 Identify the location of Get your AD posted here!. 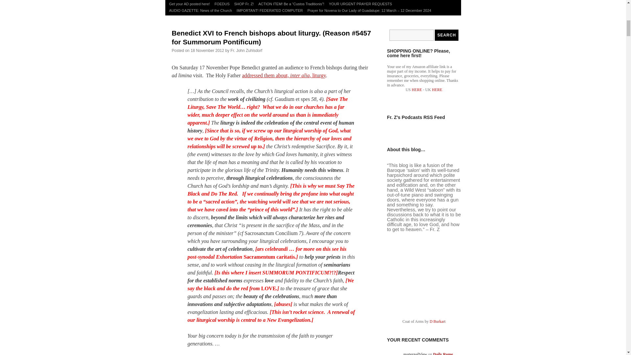
(189, 4).